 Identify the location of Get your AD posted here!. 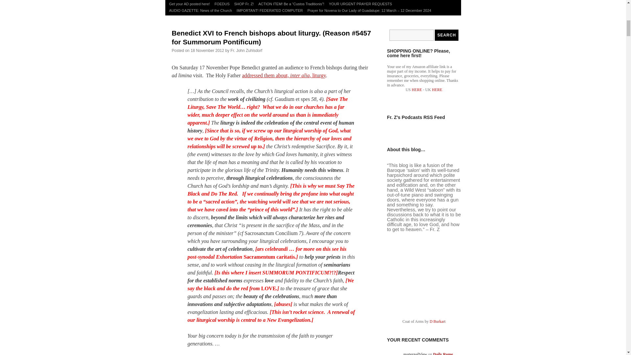
(189, 4).